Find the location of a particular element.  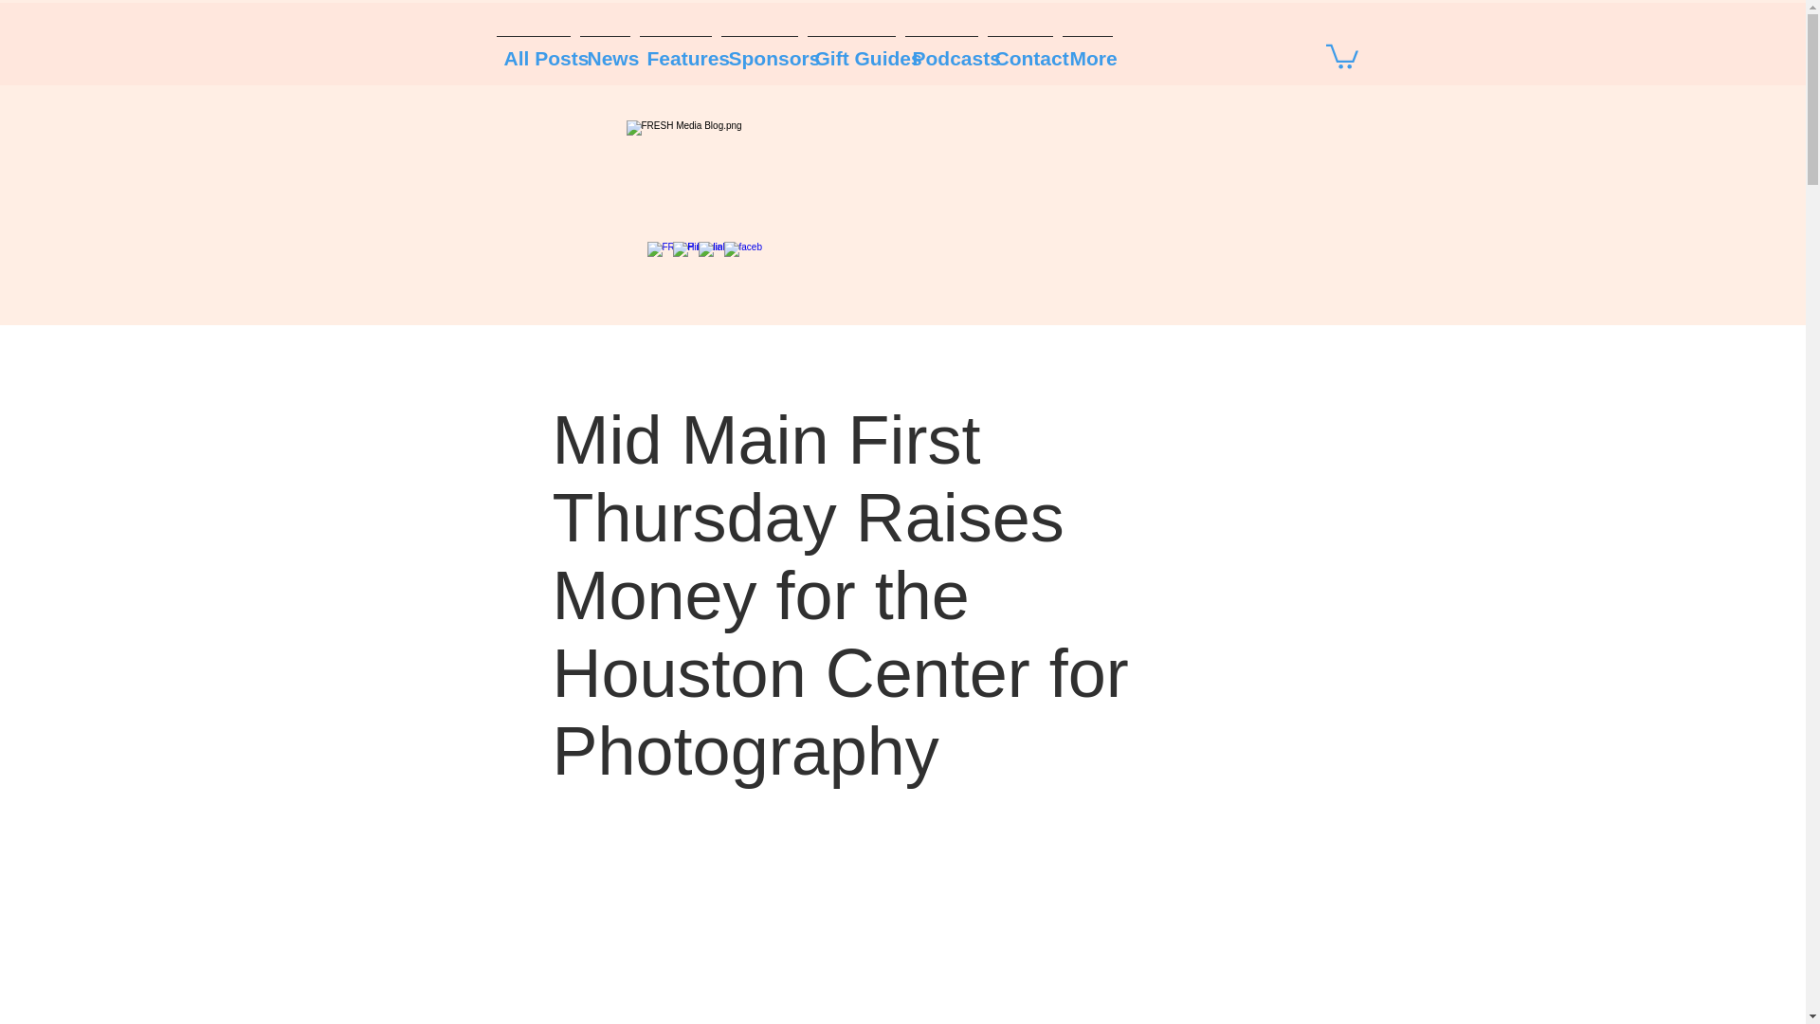

Gift Guides is located at coordinates (850, 49).